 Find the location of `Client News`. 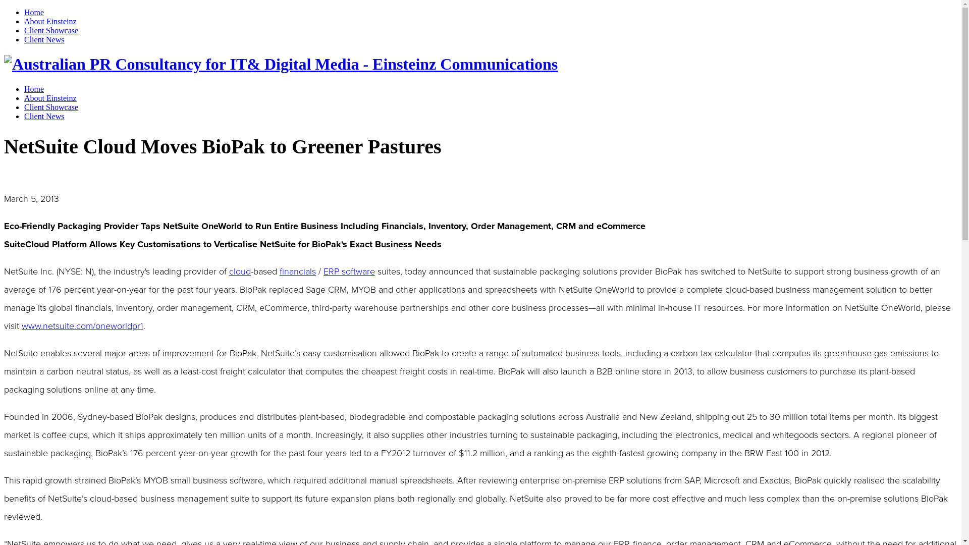

Client News is located at coordinates (44, 116).